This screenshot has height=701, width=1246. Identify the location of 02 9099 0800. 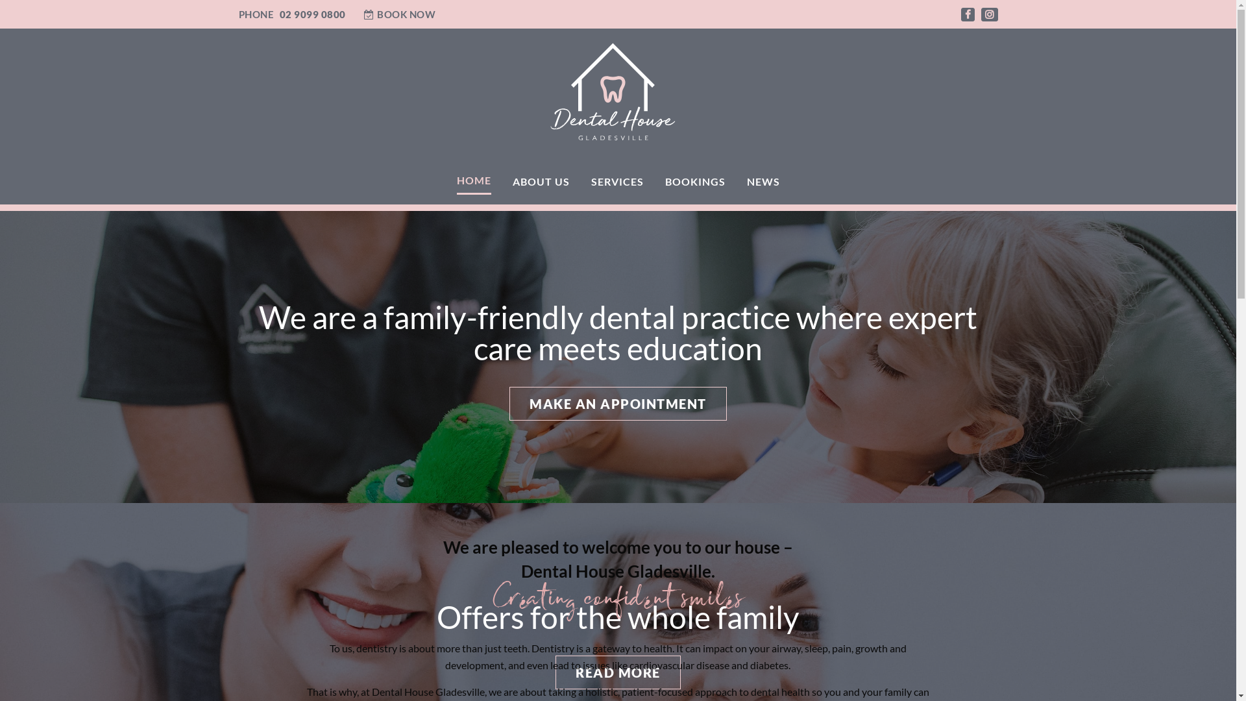
(312, 14).